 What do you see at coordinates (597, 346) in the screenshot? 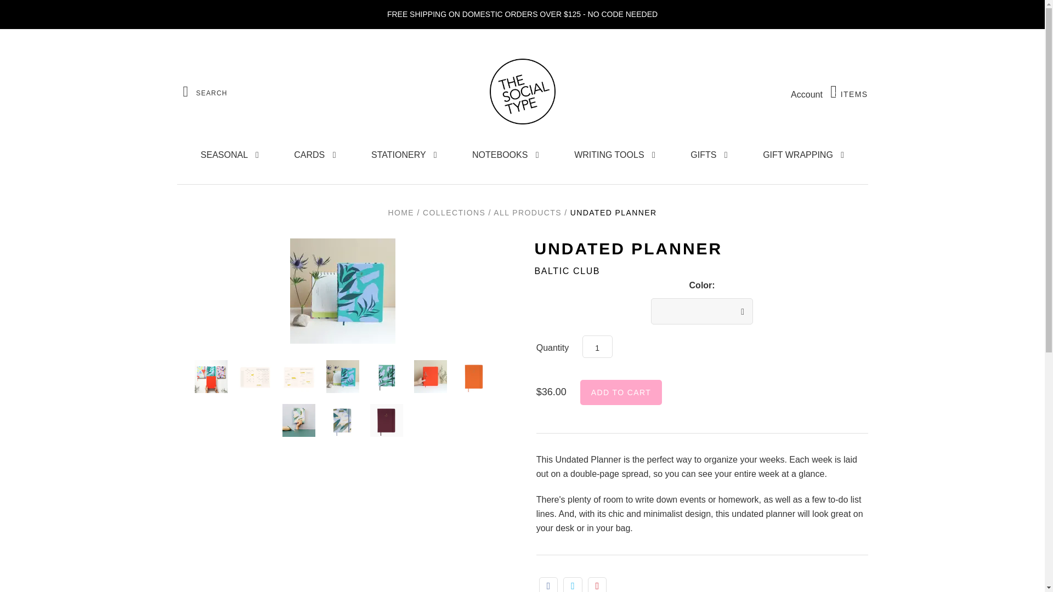
I see `Account` at bounding box center [597, 346].